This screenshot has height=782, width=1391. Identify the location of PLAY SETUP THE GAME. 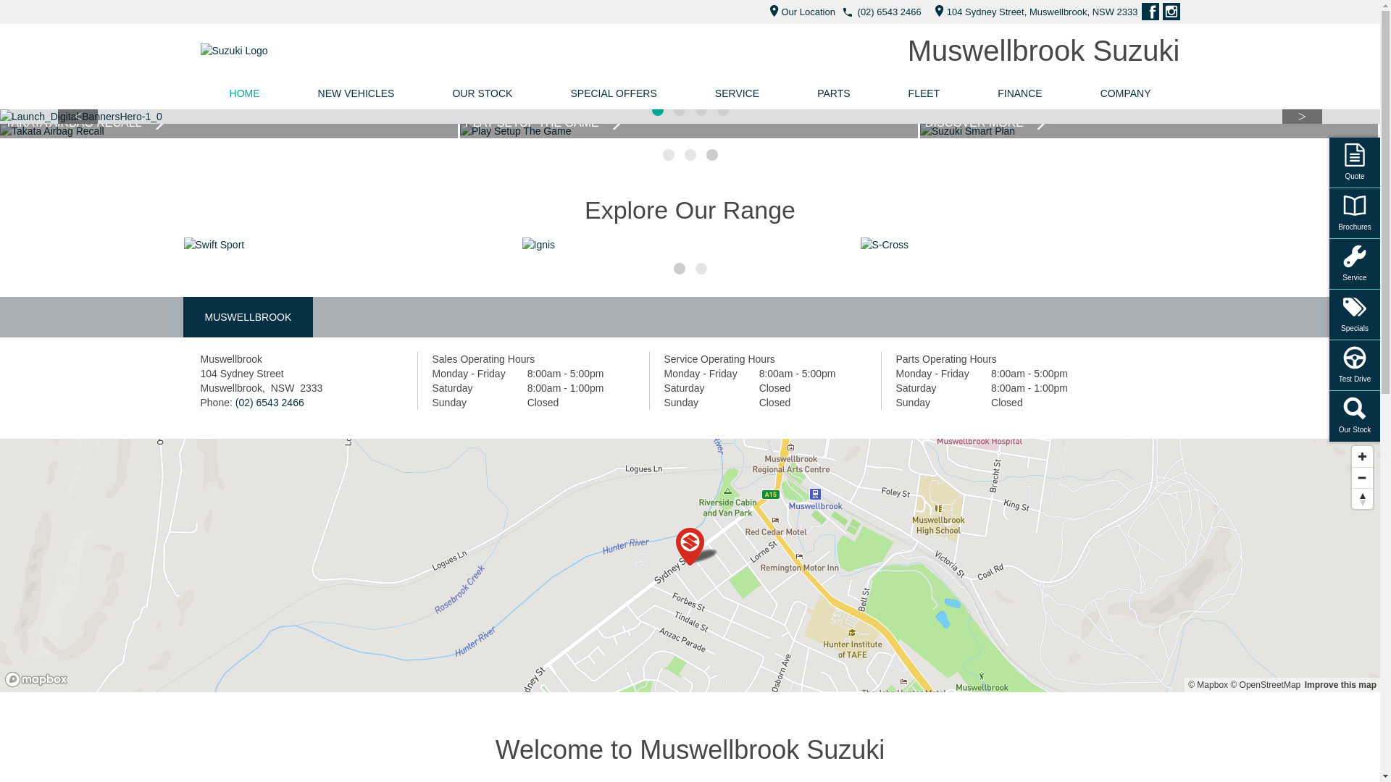
(1149, 131).